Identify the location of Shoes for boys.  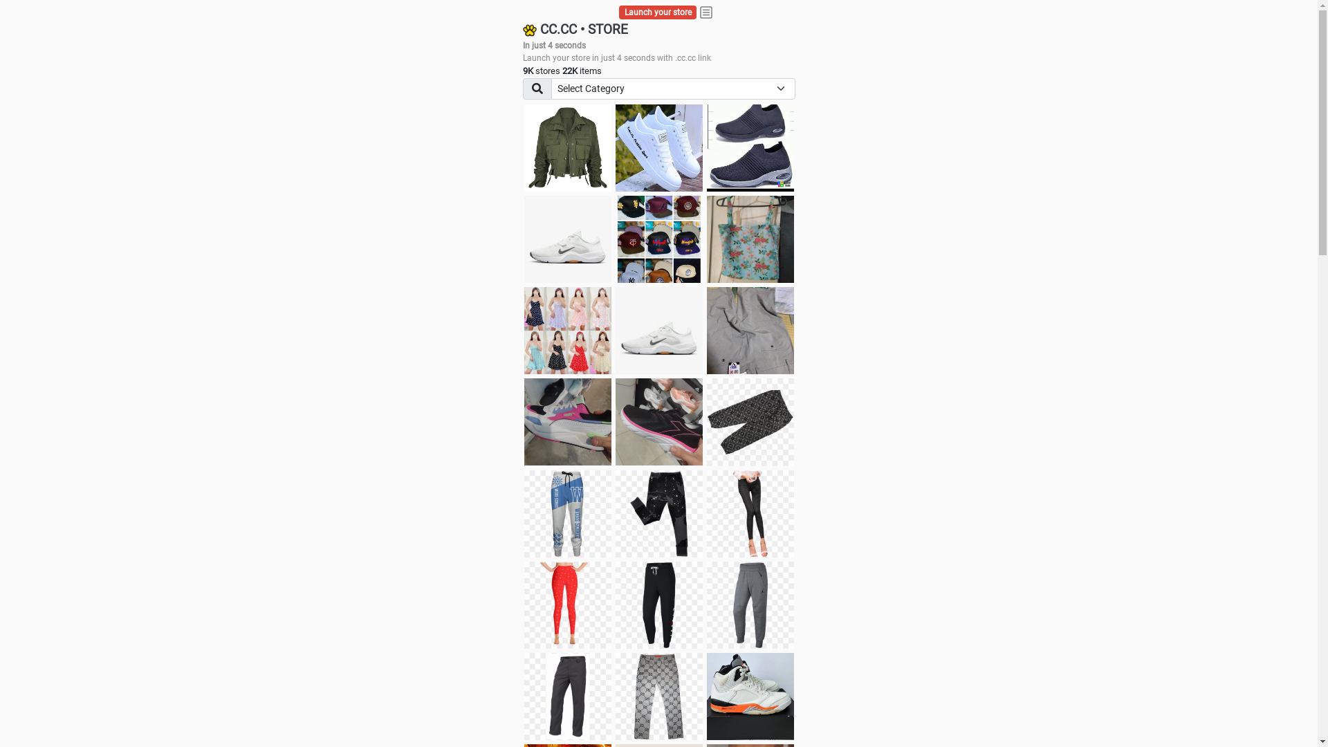
(568, 239).